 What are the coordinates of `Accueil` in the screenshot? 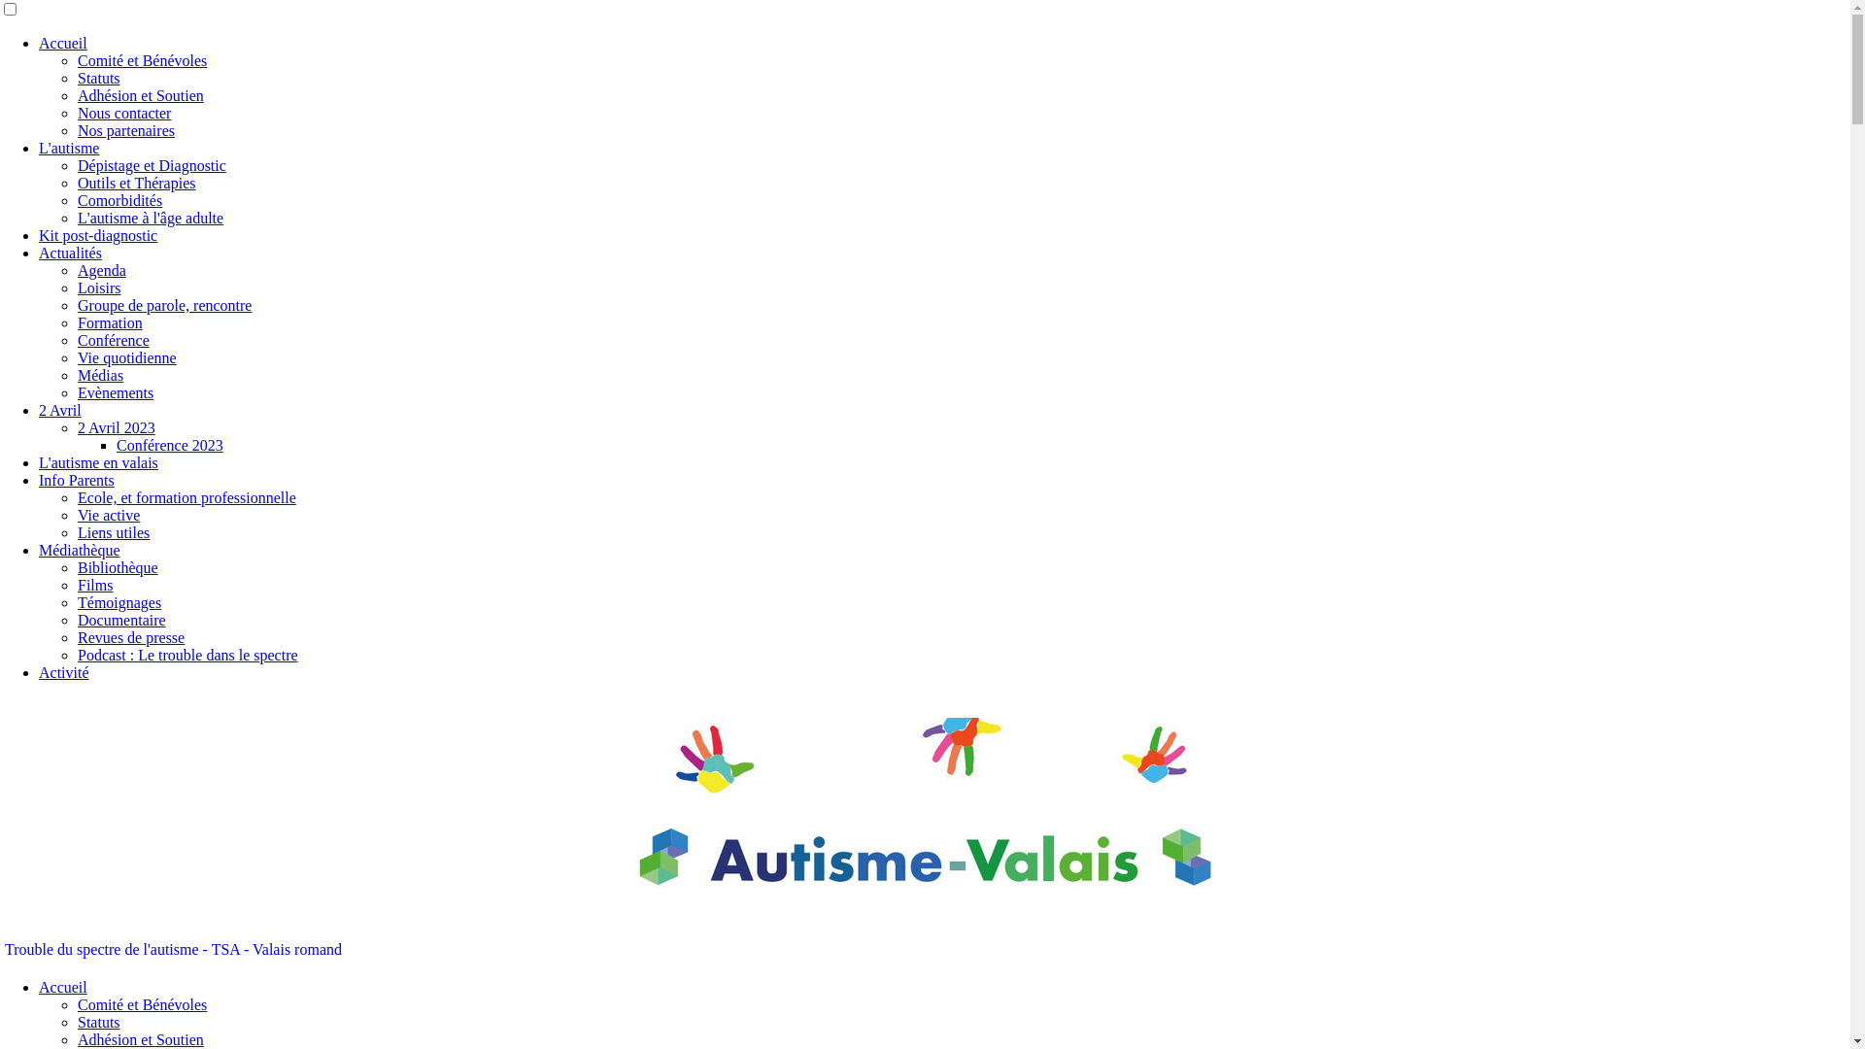 It's located at (63, 987).